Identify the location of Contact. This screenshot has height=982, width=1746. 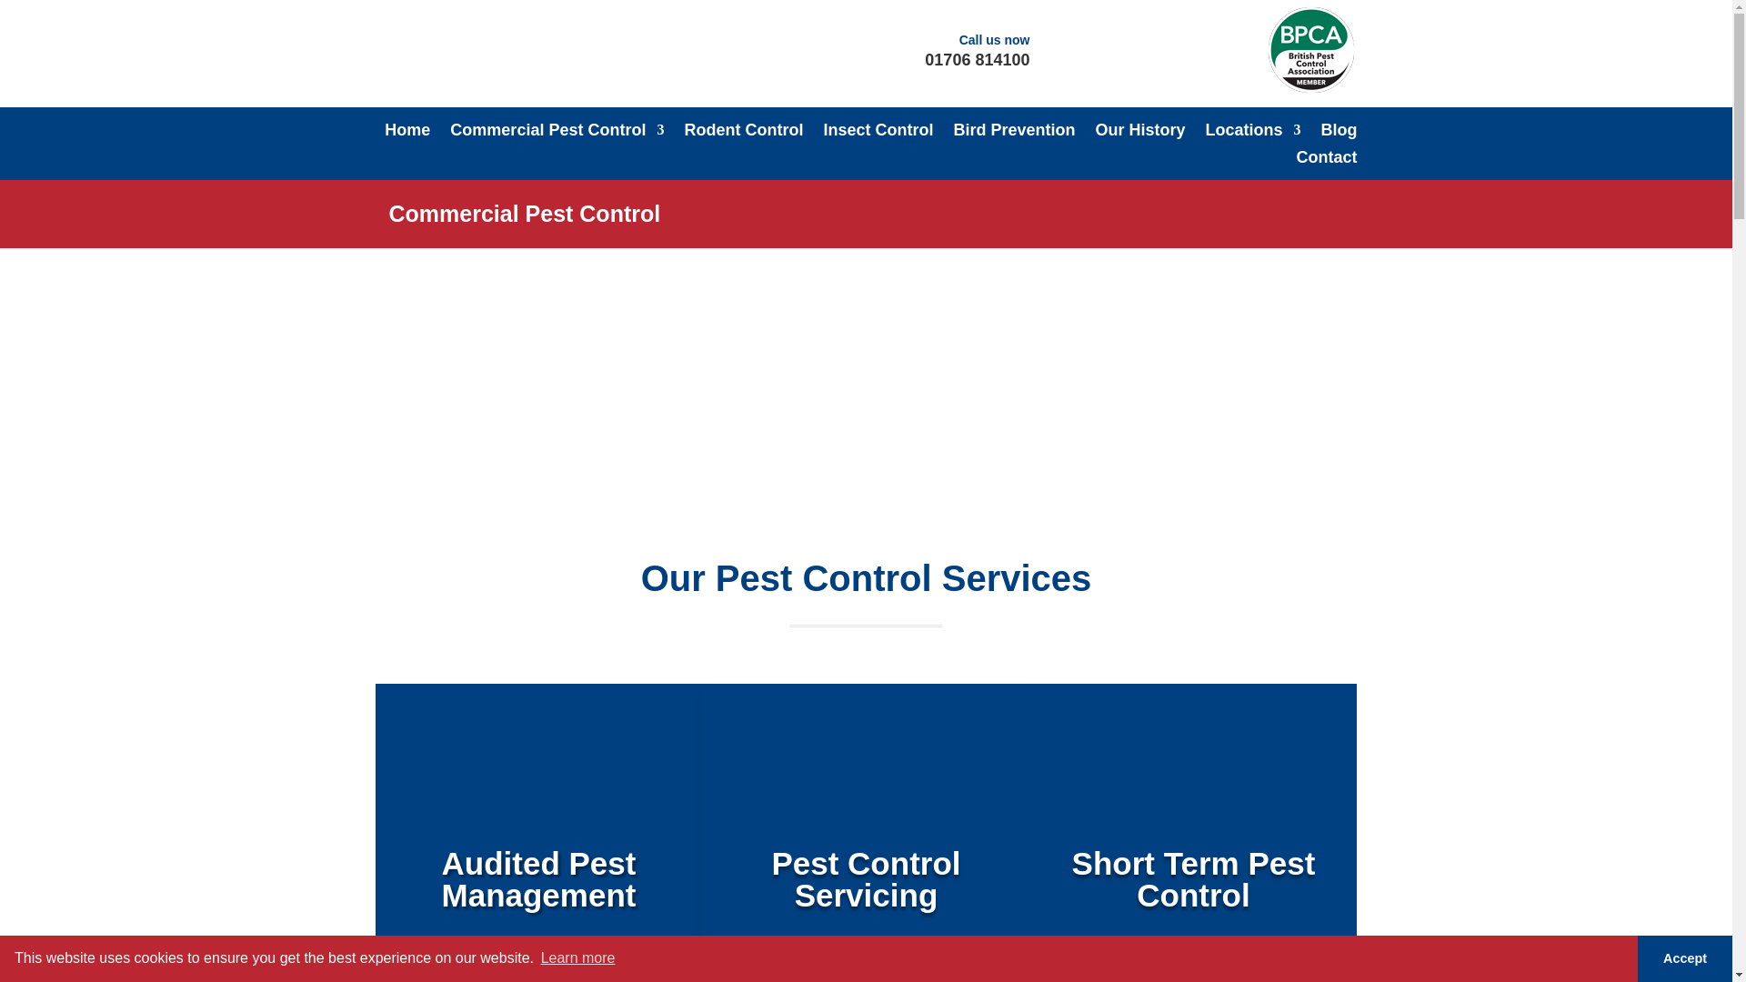
(1328, 160).